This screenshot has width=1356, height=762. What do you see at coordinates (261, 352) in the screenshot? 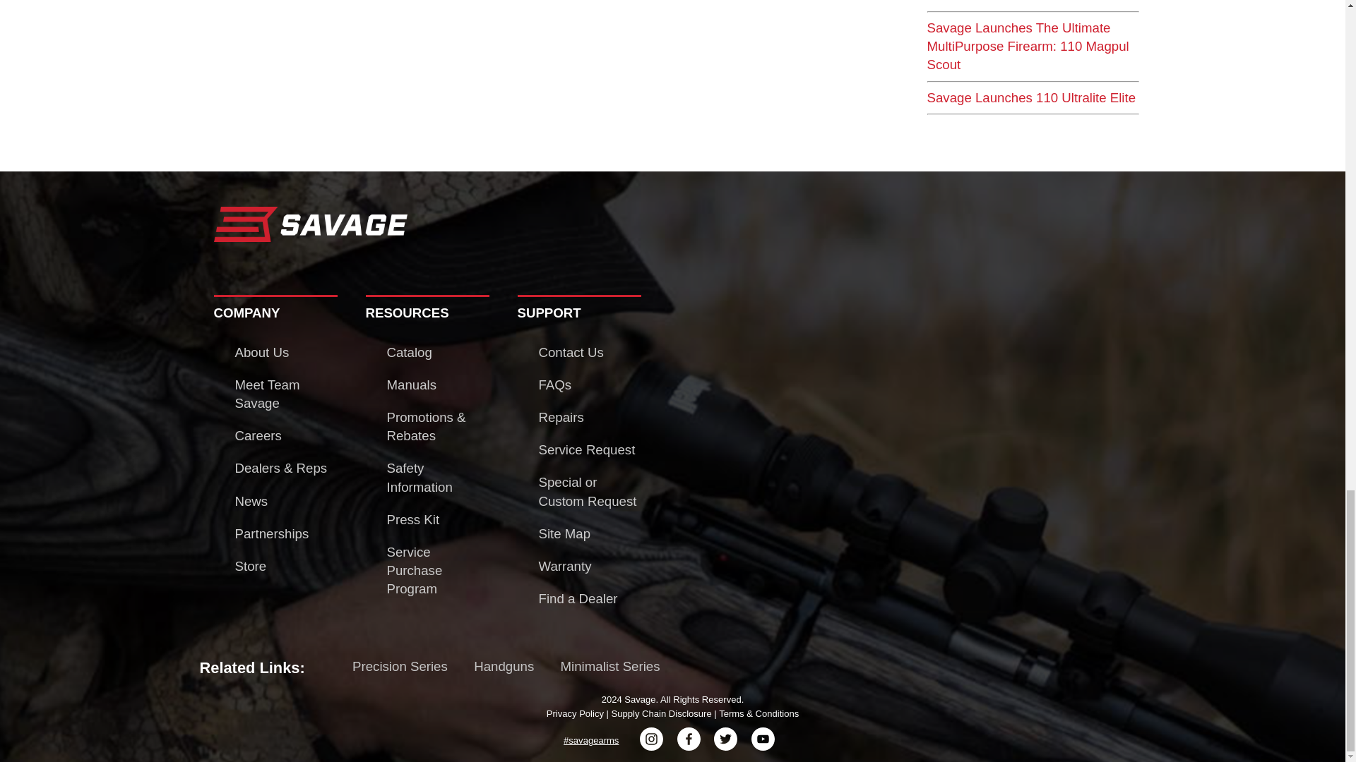
I see `About Us` at bounding box center [261, 352].